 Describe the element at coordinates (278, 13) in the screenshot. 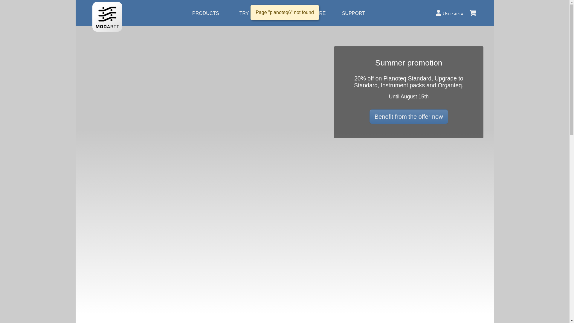

I see `BUY` at that location.